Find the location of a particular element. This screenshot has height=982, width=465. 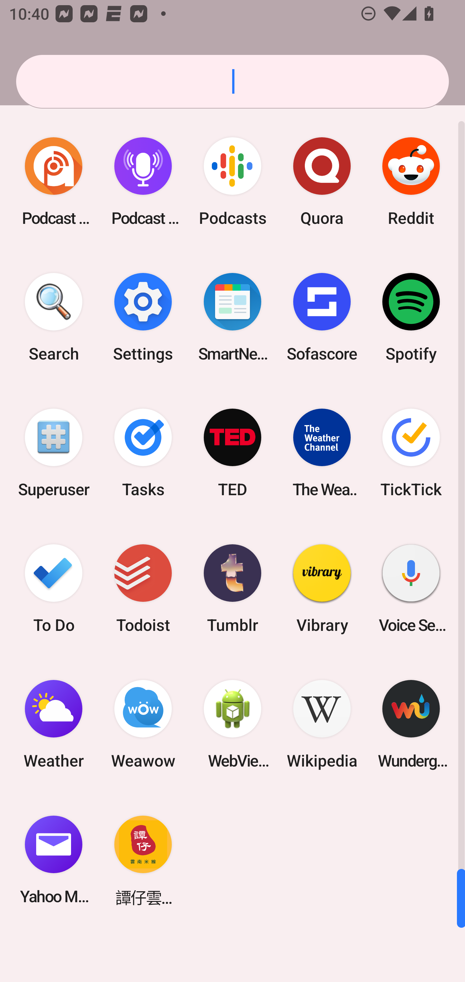

  Search apps is located at coordinates (232, 81).